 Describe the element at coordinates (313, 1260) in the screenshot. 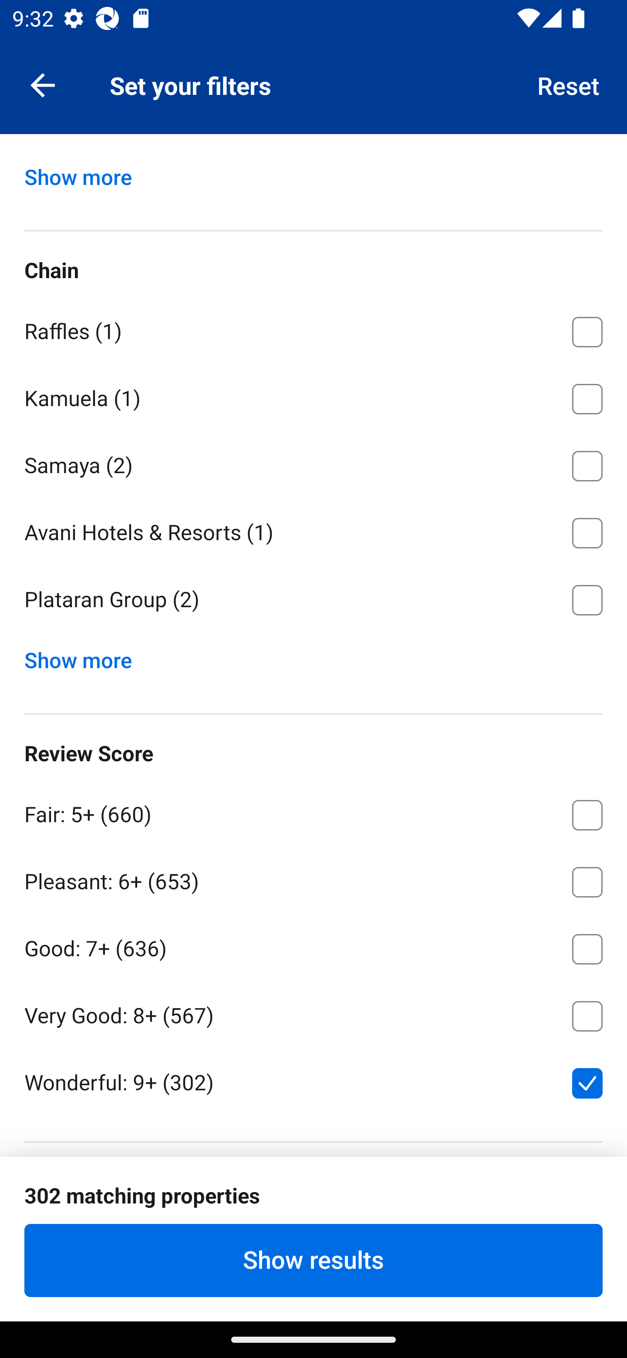

I see `Show results` at that location.